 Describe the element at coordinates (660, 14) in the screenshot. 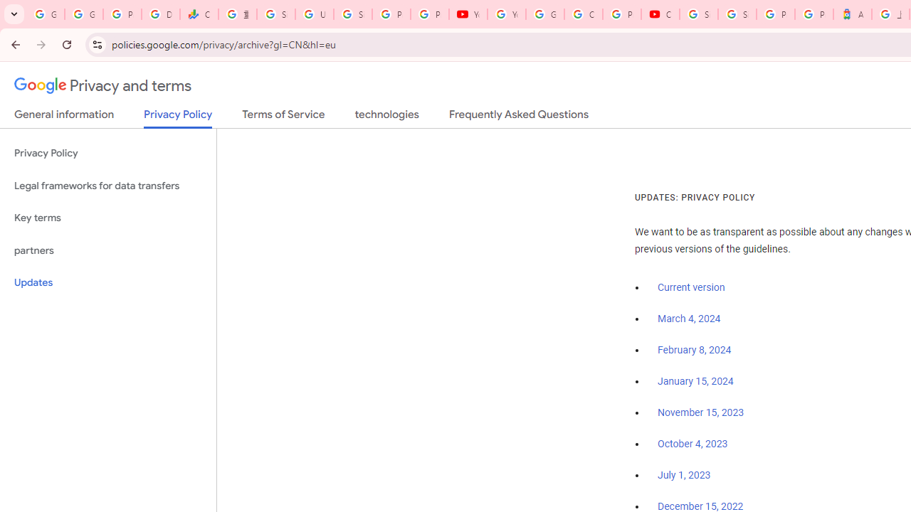

I see `Content Creator Programs & Opportunities - YouTube Creators` at that location.